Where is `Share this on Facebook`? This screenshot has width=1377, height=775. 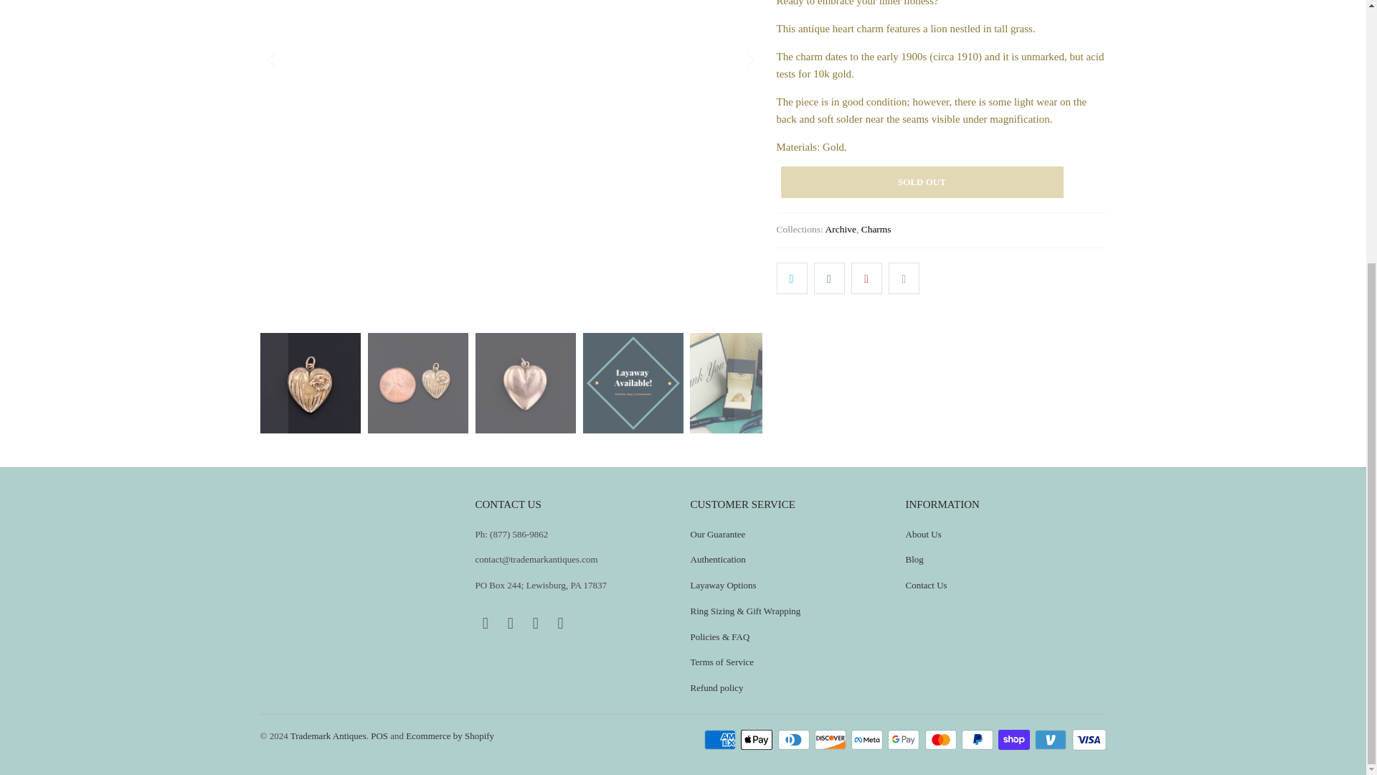
Share this on Facebook is located at coordinates (829, 278).